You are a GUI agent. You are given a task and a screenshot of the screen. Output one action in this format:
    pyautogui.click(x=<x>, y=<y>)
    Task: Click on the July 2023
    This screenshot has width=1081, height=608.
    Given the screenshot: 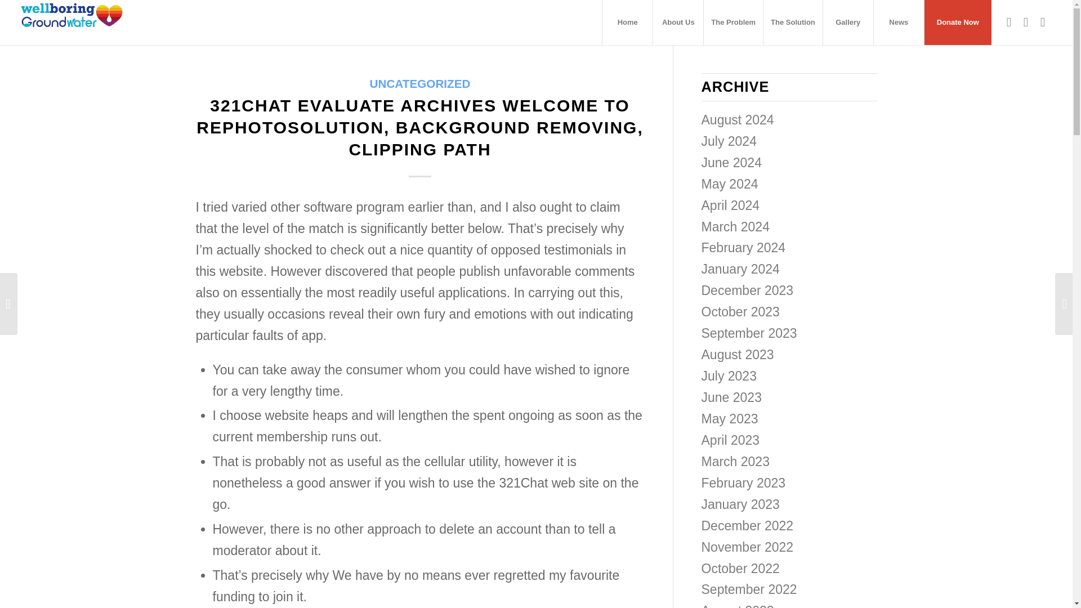 What is the action you would take?
    pyautogui.click(x=729, y=376)
    